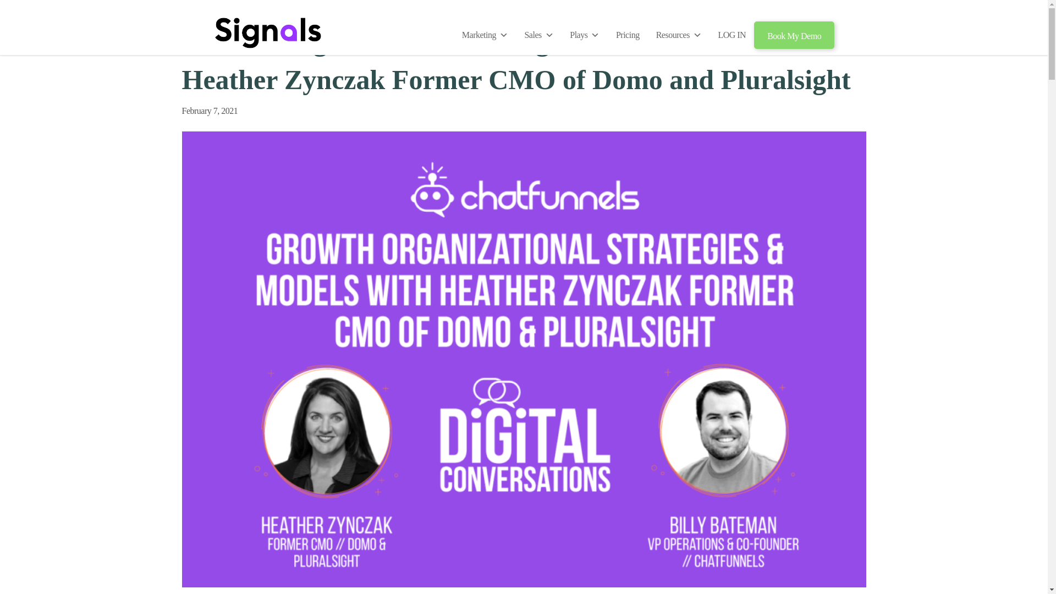 The width and height of the screenshot is (1056, 594). What do you see at coordinates (732, 35) in the screenshot?
I see `LOG IN` at bounding box center [732, 35].